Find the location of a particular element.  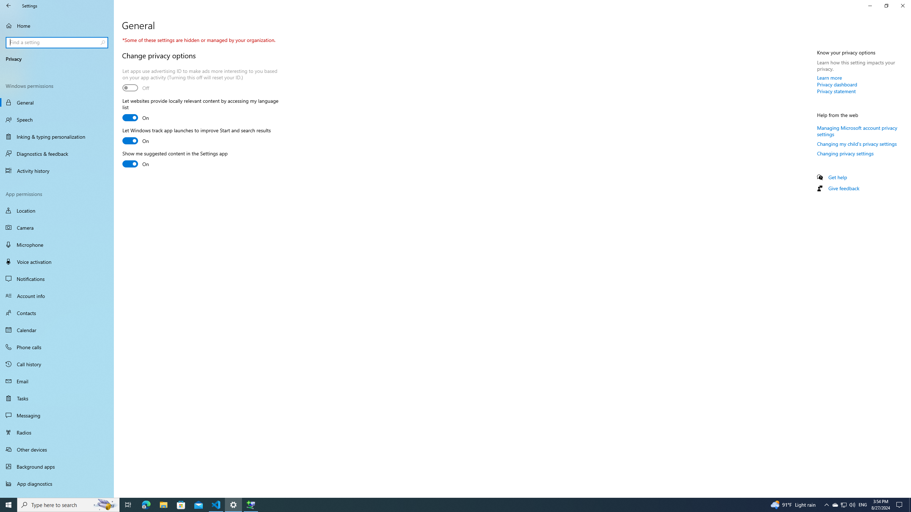

App diagnostics is located at coordinates (57, 484).